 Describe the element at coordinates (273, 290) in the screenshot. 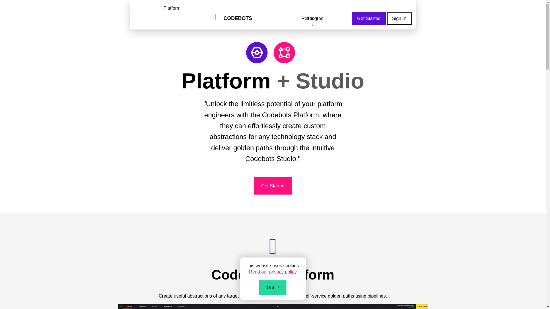

I see `Got it!` at that location.